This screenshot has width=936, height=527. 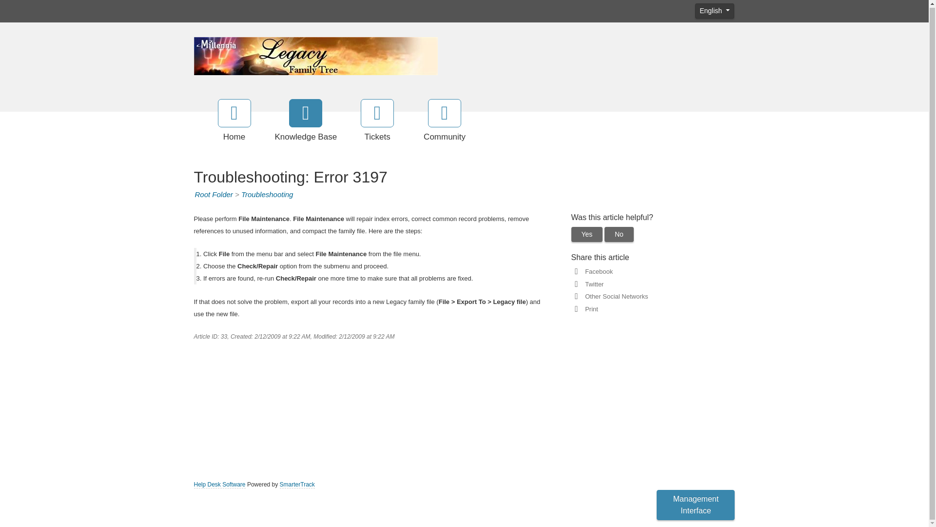 I want to click on No, so click(x=619, y=234).